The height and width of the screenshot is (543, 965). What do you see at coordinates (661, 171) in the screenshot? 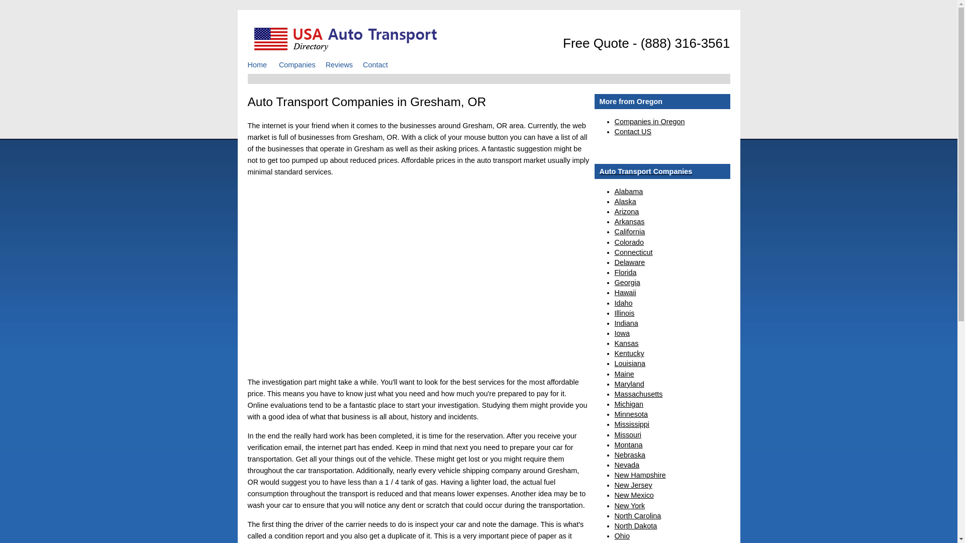
I see `Auto Transport Companies` at bounding box center [661, 171].